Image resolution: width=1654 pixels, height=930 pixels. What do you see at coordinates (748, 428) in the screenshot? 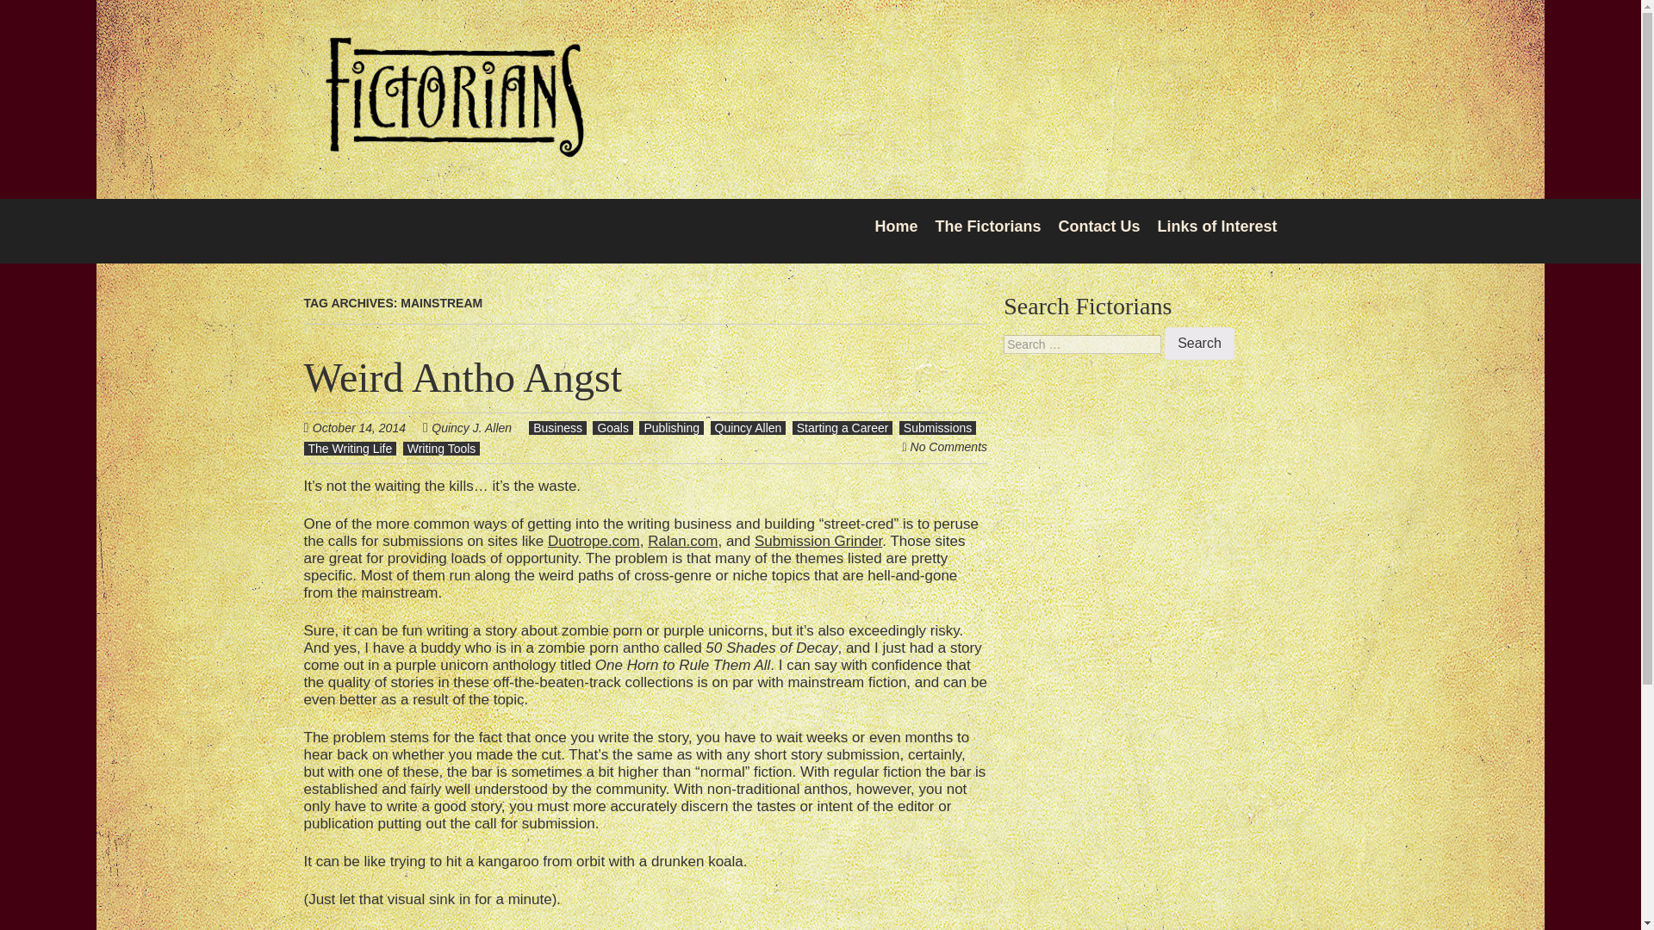
I see `Quincy Allen` at bounding box center [748, 428].